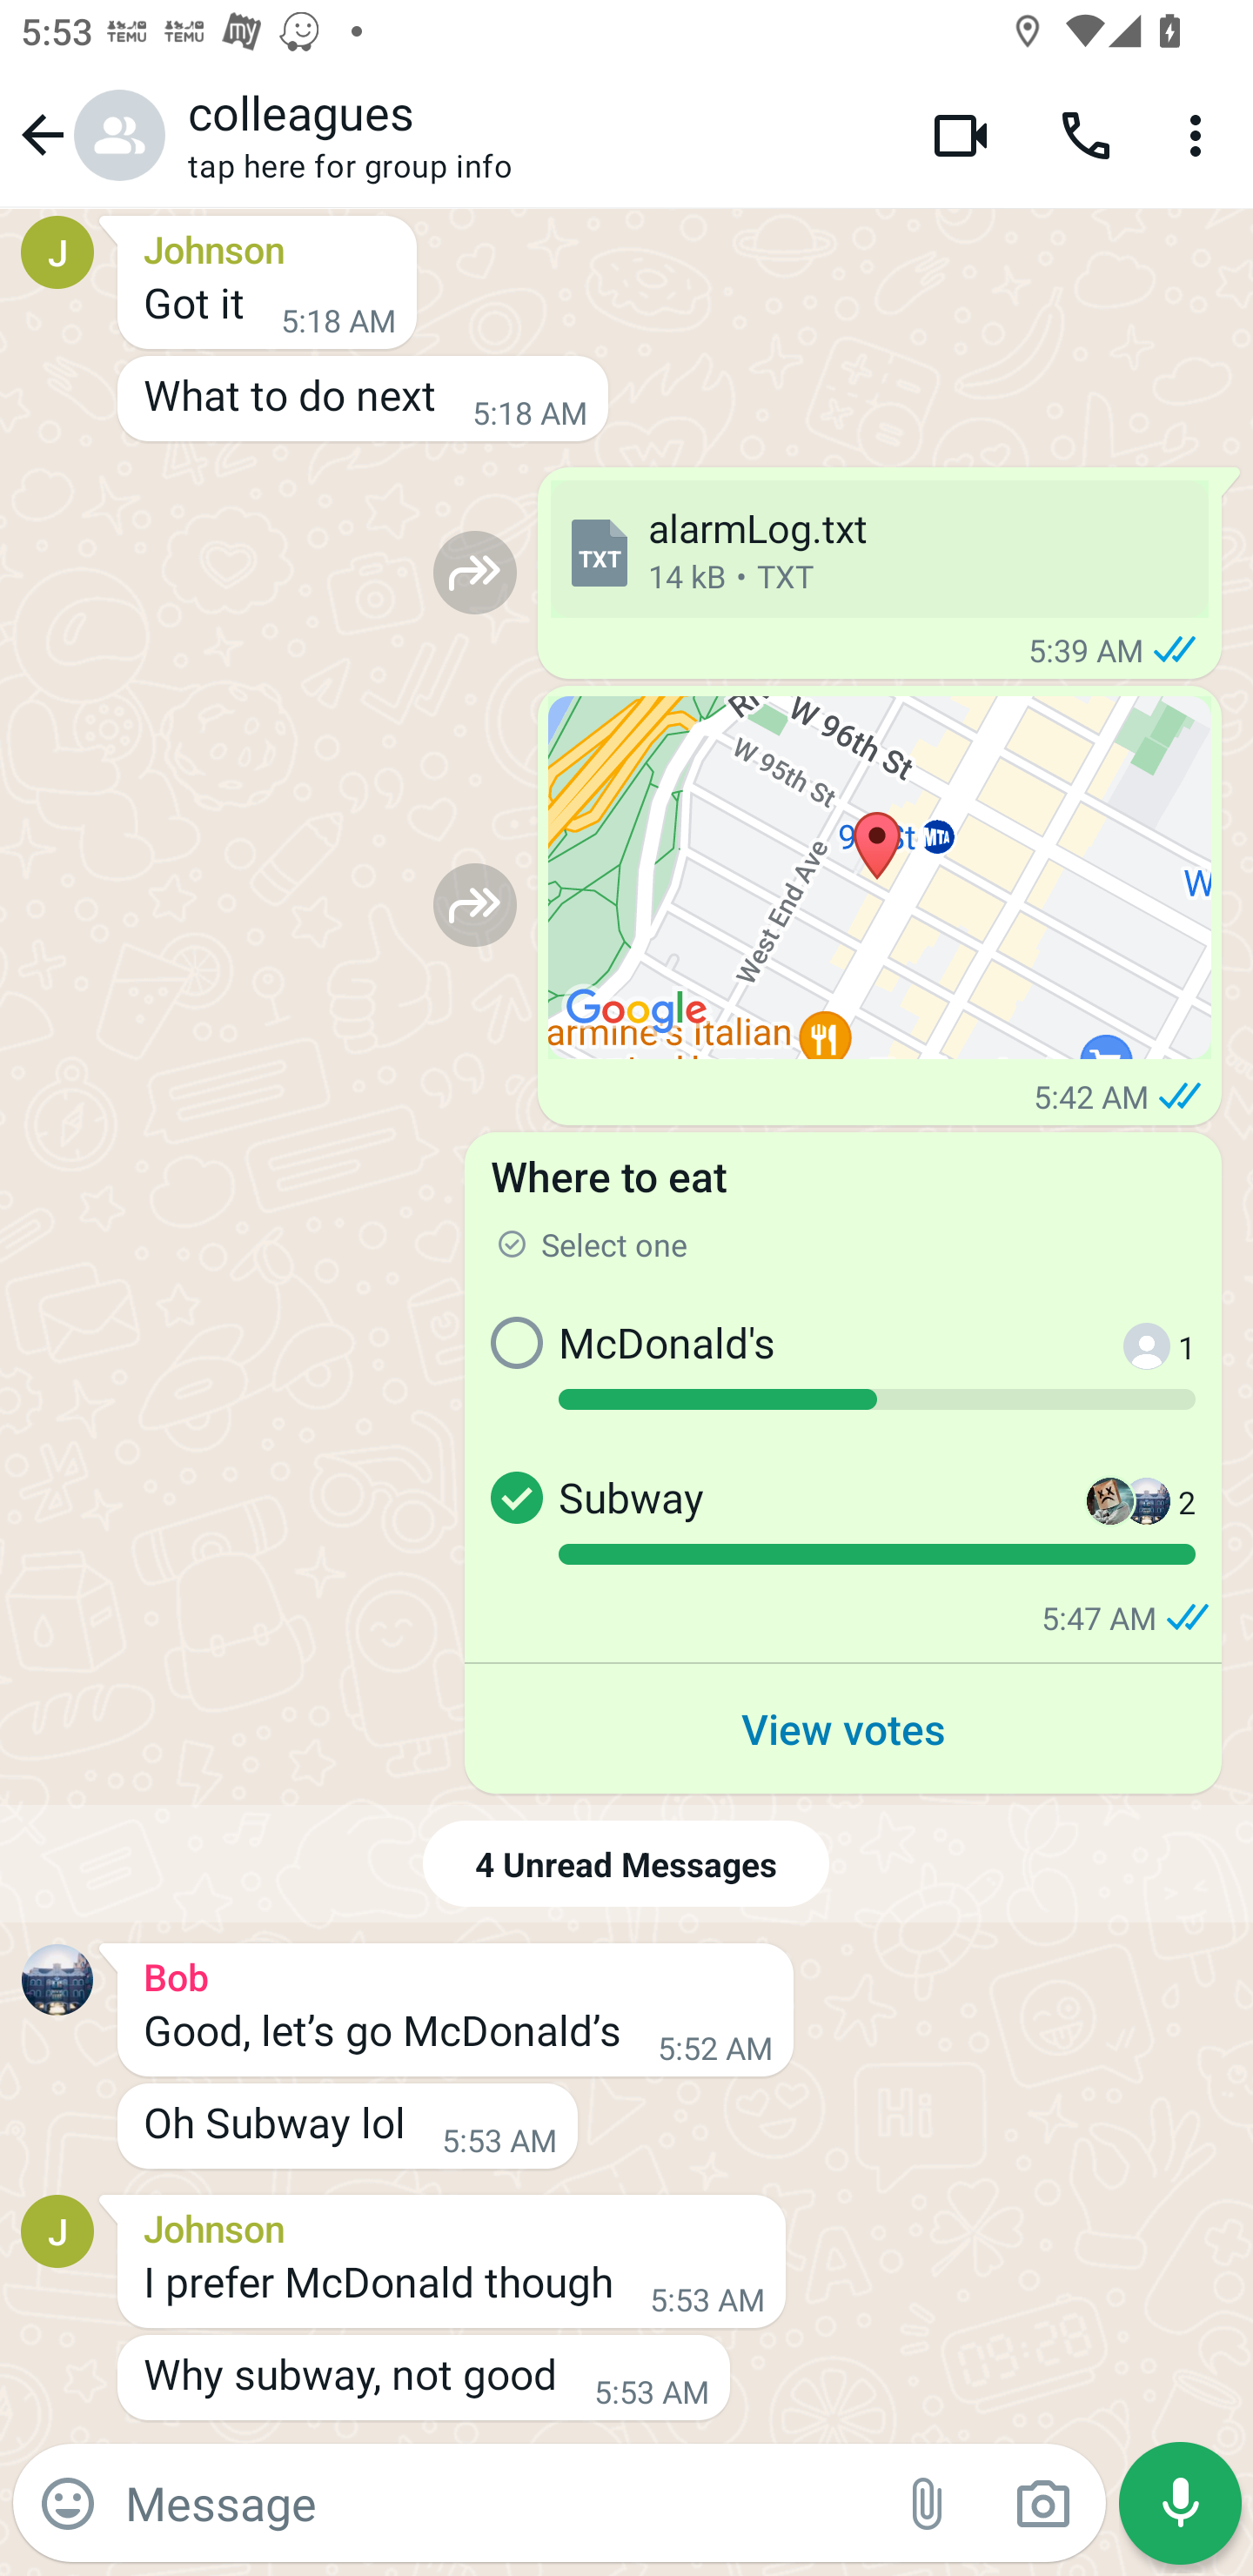 Image resolution: width=1253 pixels, height=2576 pixels. I want to click on Profile picture for Bob, so click(57, 1979).